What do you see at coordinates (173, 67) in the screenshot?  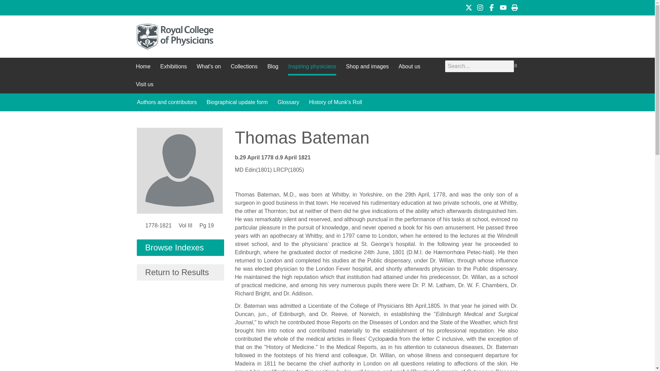 I see `Exhibitions` at bounding box center [173, 67].